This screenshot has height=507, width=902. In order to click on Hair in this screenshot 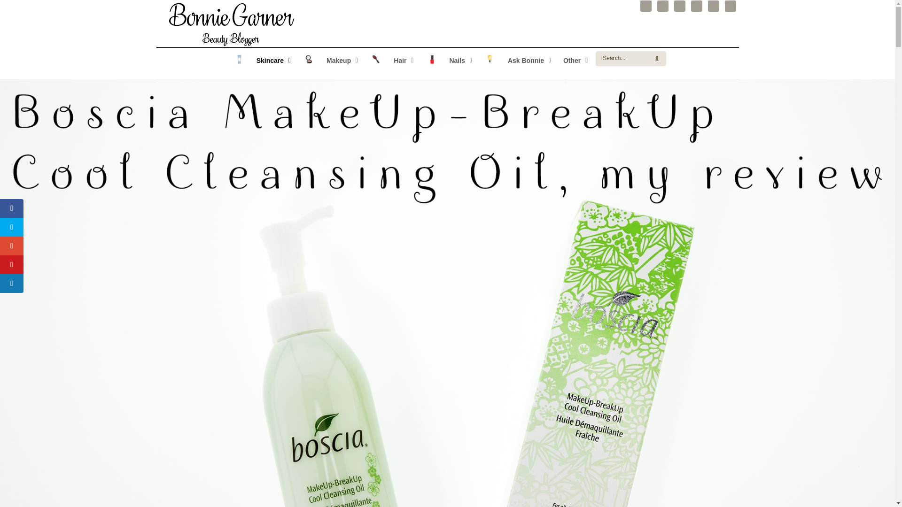, I will do `click(516, 60)`.